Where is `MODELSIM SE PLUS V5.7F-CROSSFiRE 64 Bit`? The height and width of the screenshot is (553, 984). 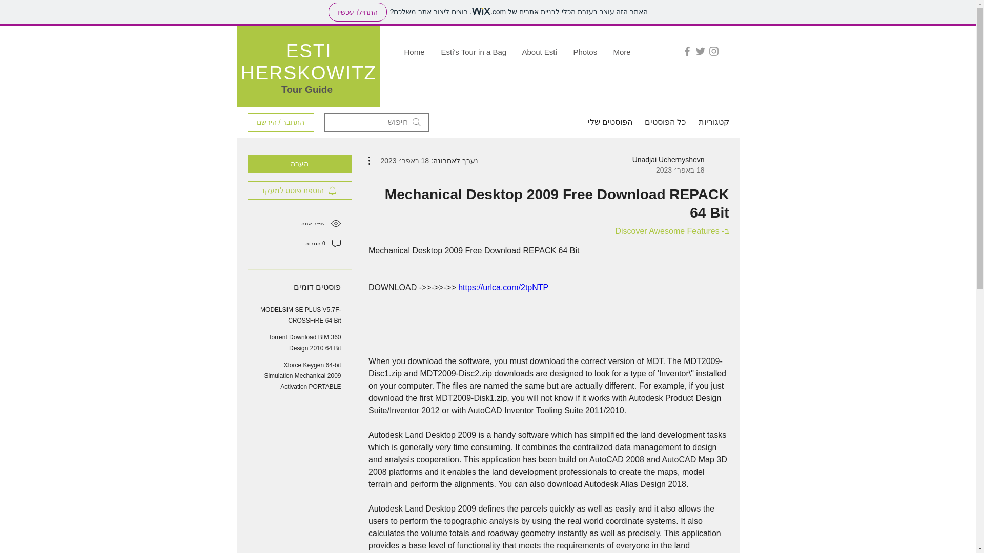
MODELSIM SE PLUS V5.7F-CROSSFiRE 64 Bit is located at coordinates (300, 315).